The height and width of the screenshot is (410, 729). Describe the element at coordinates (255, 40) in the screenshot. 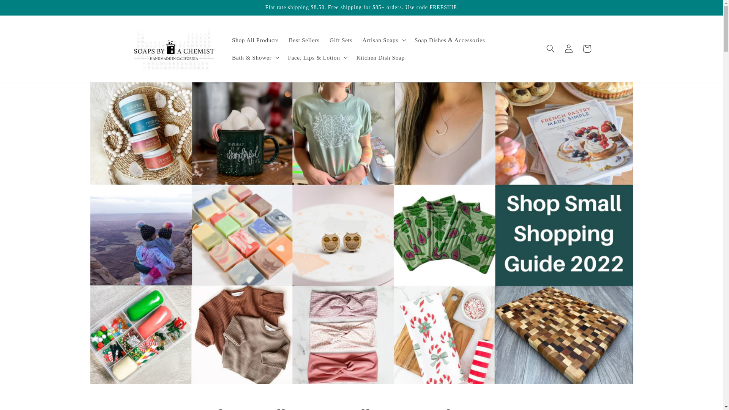

I see `Shop All Products` at that location.